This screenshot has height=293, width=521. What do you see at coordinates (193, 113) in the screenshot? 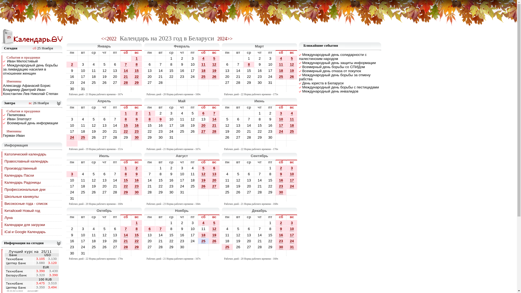
I see `5` at bounding box center [193, 113].